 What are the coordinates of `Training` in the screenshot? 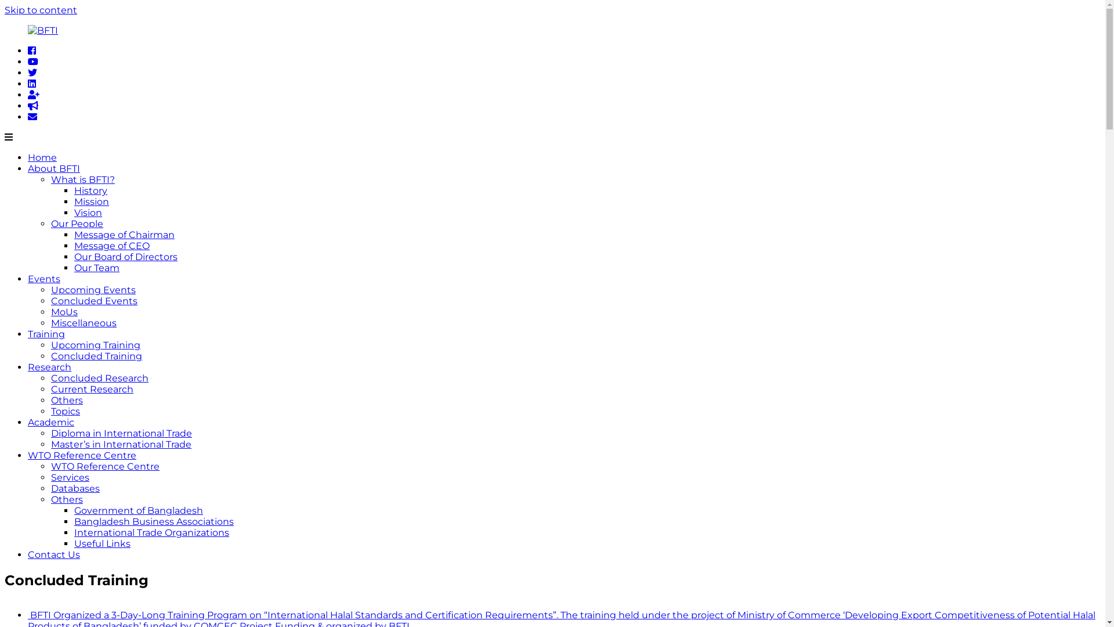 It's located at (46, 334).